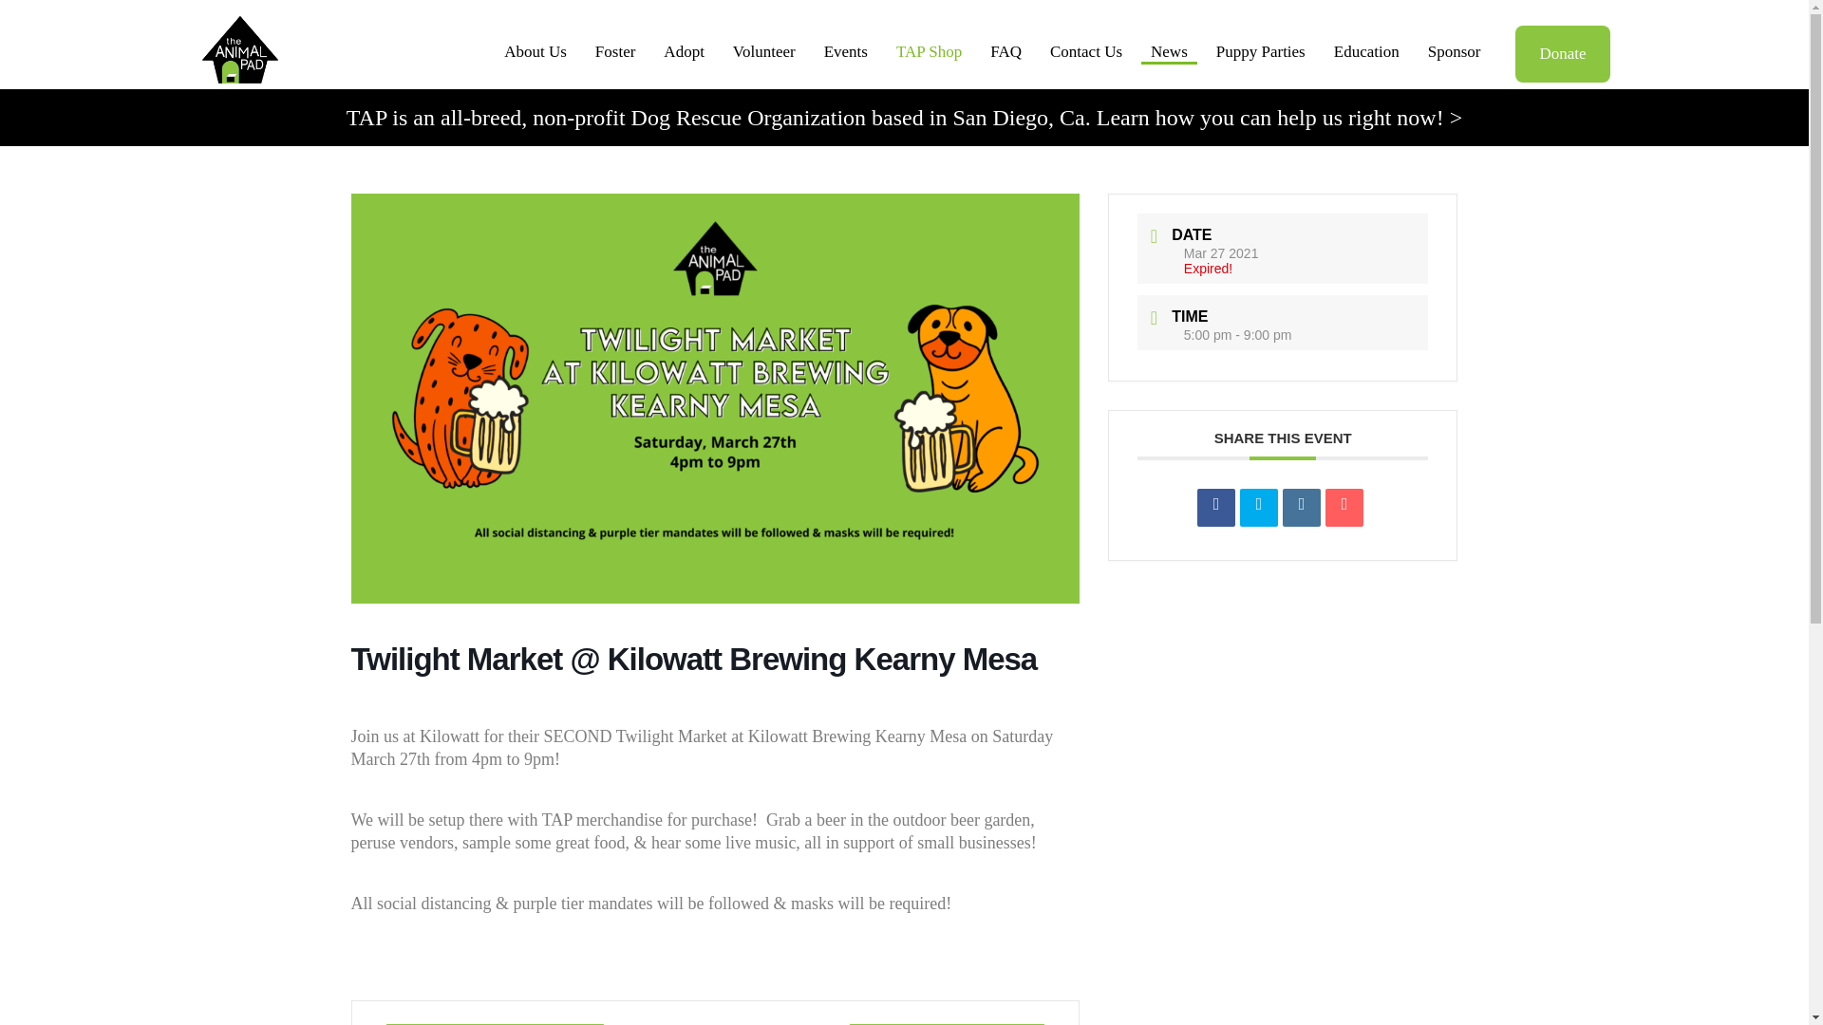 This screenshot has height=1025, width=1823. Describe the element at coordinates (1005, 53) in the screenshot. I see `FAQ` at that location.